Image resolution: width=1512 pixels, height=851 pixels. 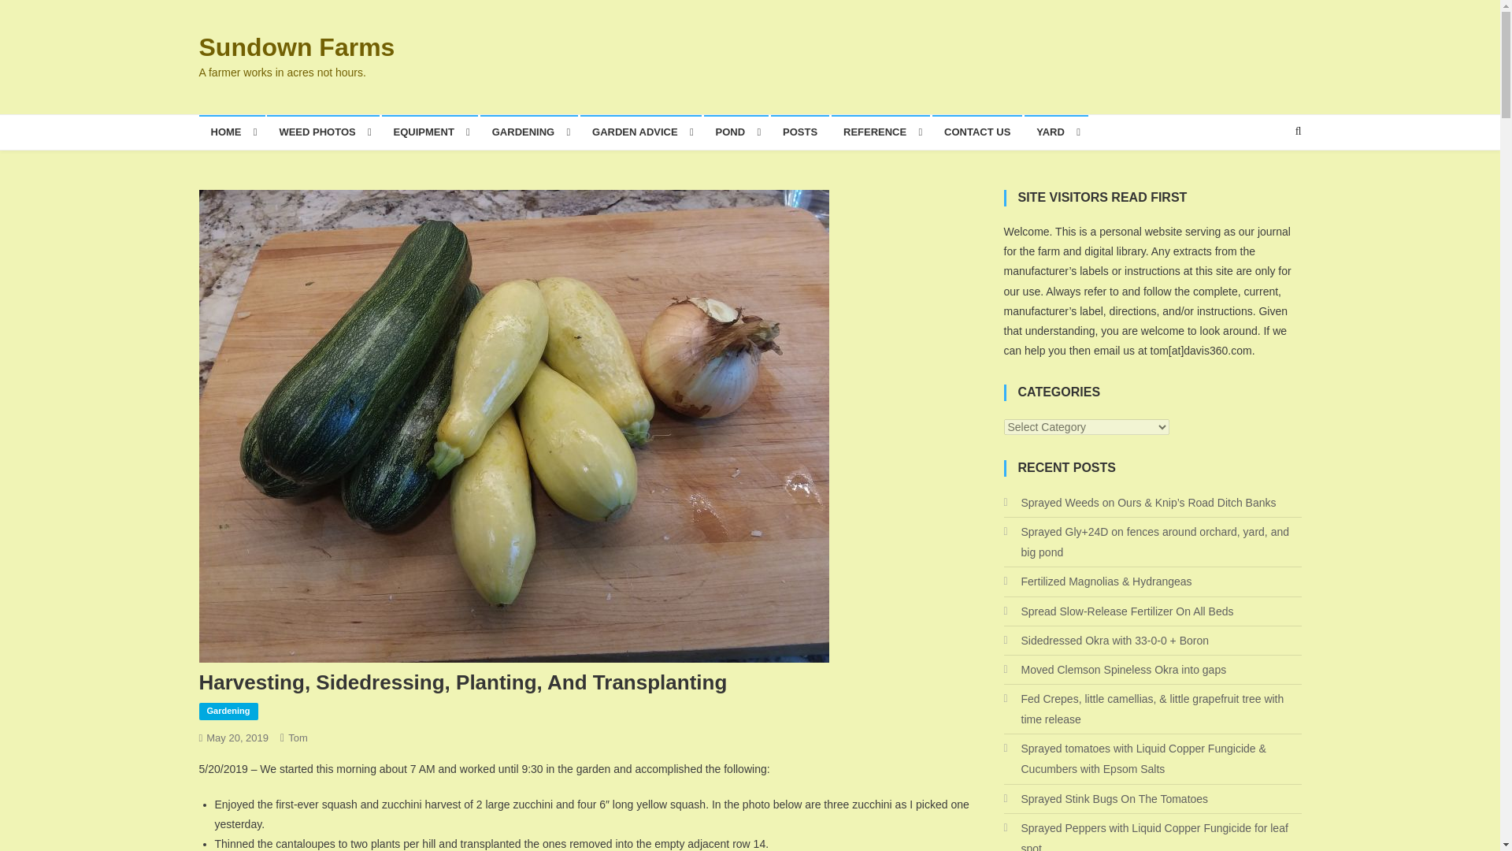 What do you see at coordinates (296, 47) in the screenshot?
I see `Sundown Farms` at bounding box center [296, 47].